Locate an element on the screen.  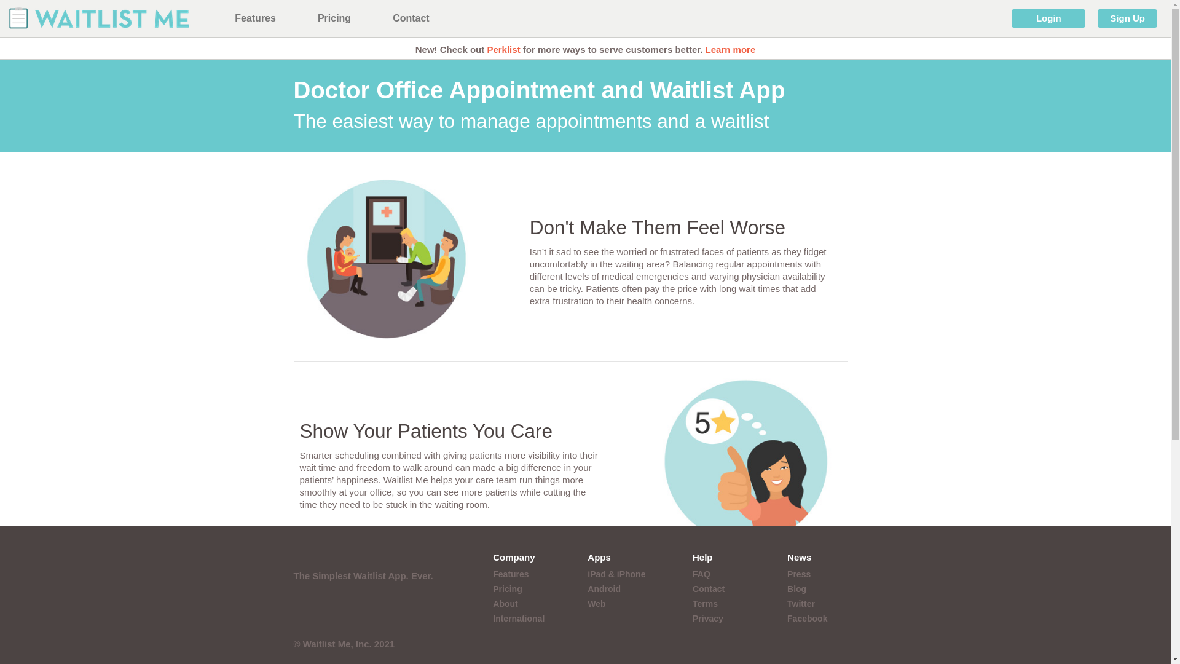
Web is located at coordinates (596, 604).